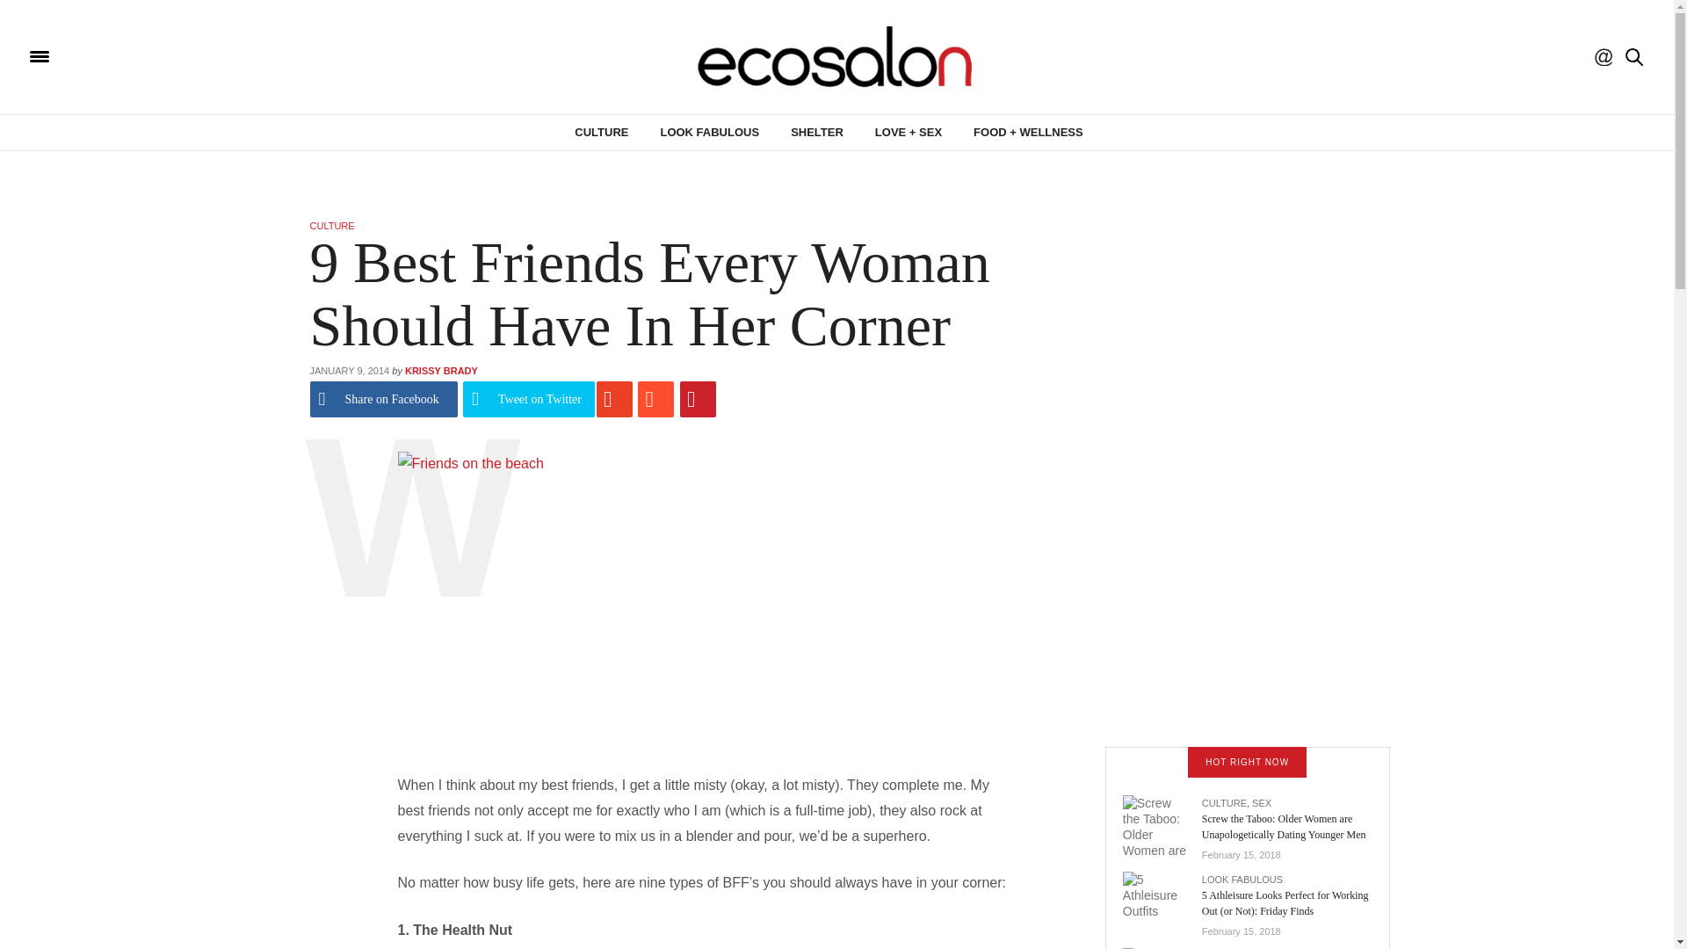 The height and width of the screenshot is (949, 1687). Describe the element at coordinates (817, 132) in the screenshot. I see `SHELTER` at that location.